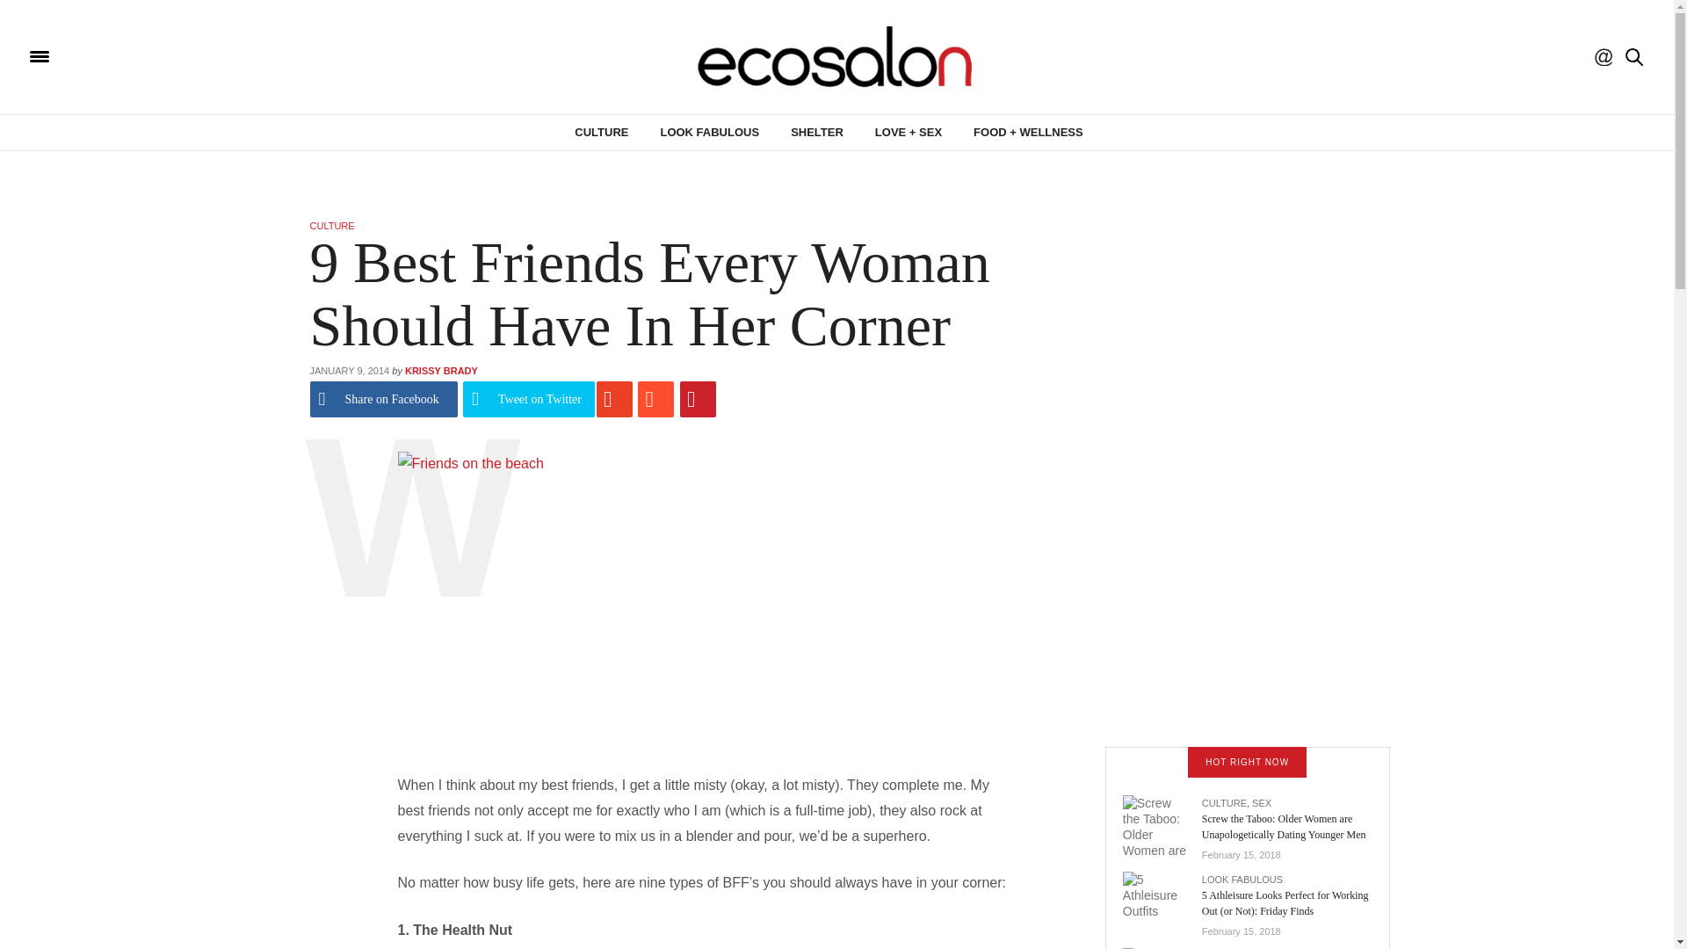 The height and width of the screenshot is (949, 1687). Describe the element at coordinates (817, 132) in the screenshot. I see `SHELTER` at that location.